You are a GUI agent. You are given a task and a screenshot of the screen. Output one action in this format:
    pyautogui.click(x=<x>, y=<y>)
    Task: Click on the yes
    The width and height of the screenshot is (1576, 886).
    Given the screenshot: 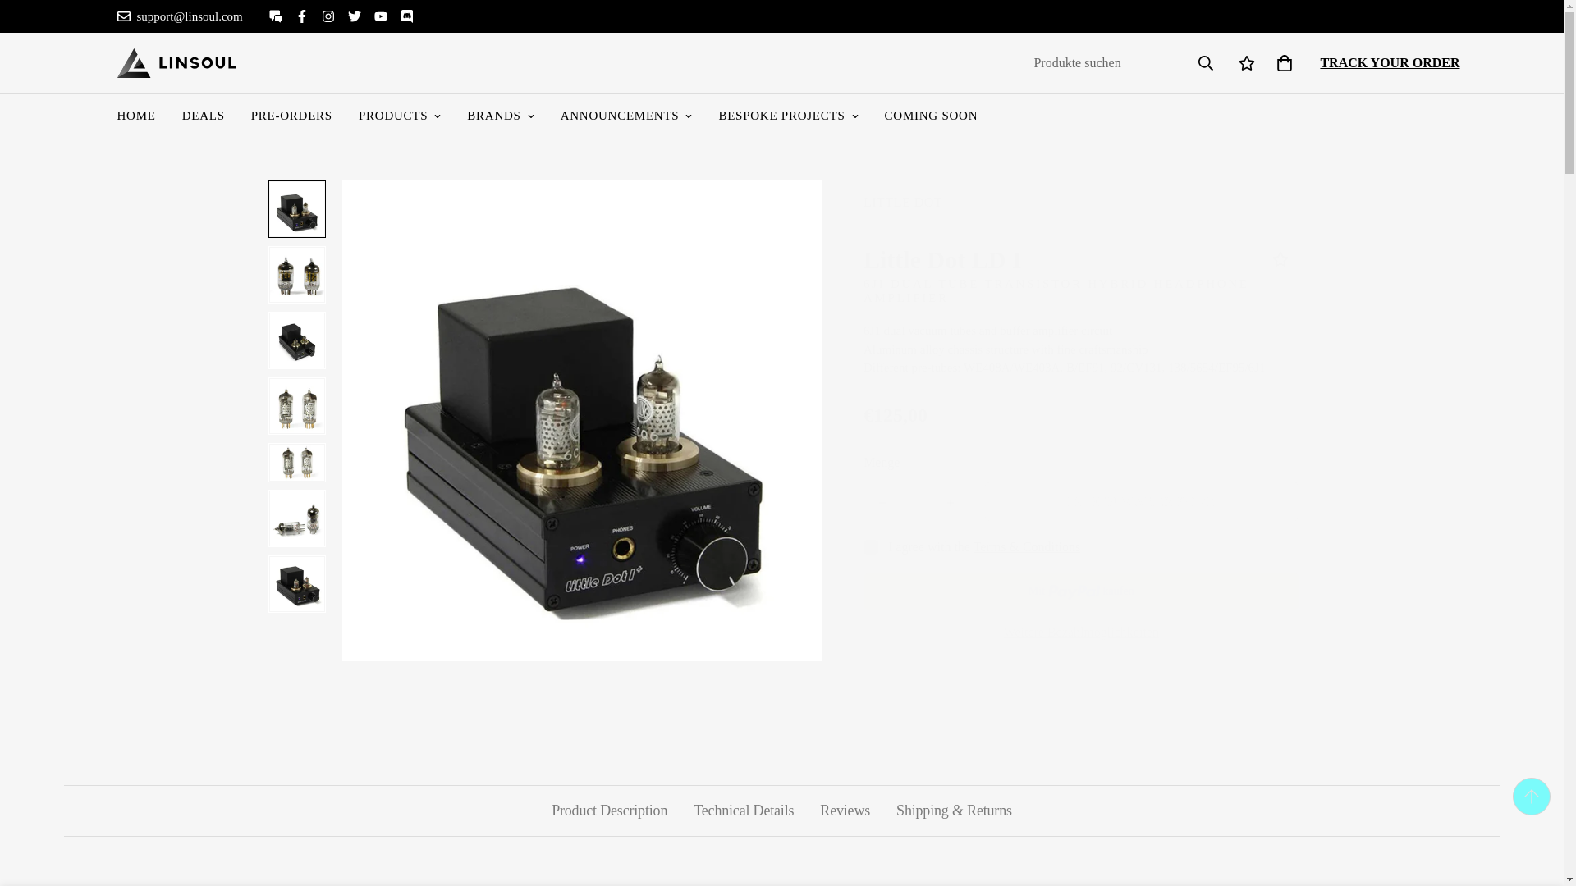 What is the action you would take?
    pyautogui.click(x=870, y=546)
    